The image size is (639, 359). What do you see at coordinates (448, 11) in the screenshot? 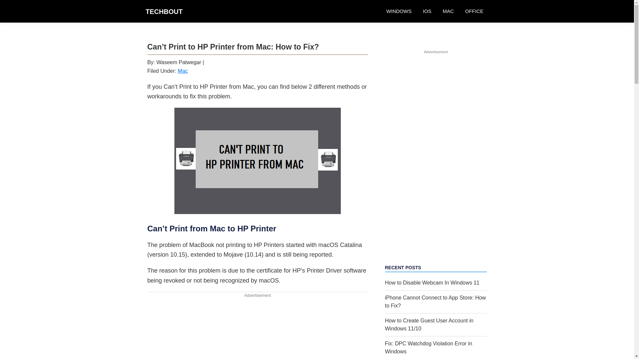
I see `MAC` at bounding box center [448, 11].